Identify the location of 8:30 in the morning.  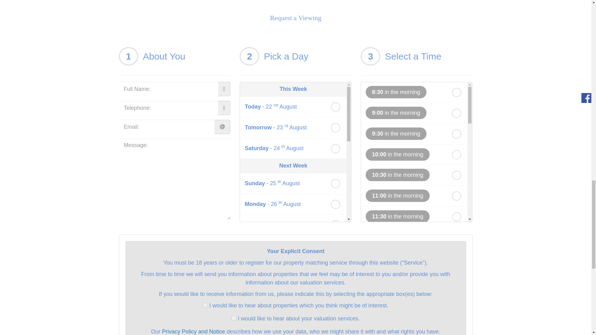
(396, 92).